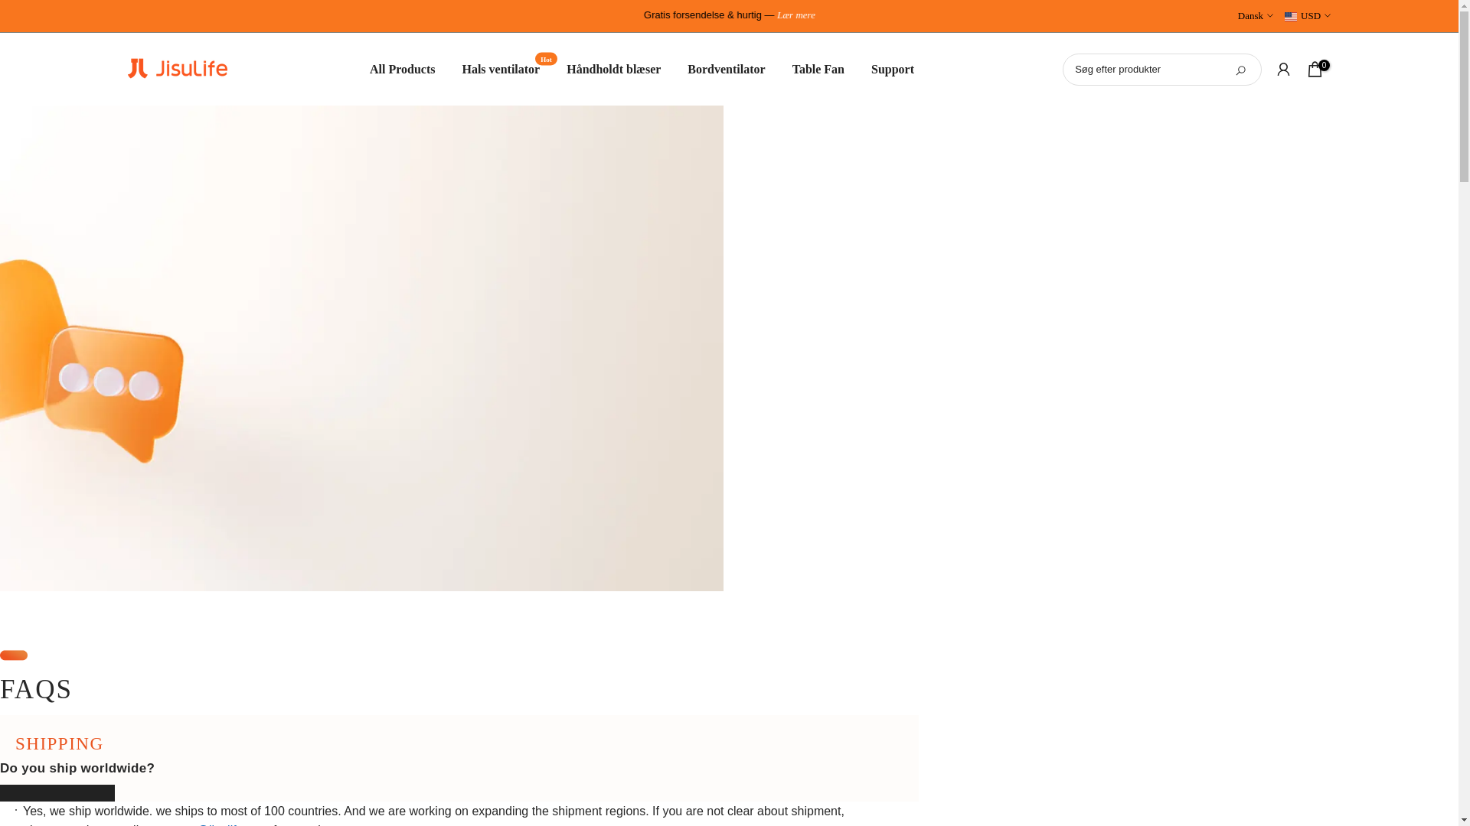 Image resolution: width=1470 pixels, height=826 pixels. I want to click on USD, so click(1308, 15).